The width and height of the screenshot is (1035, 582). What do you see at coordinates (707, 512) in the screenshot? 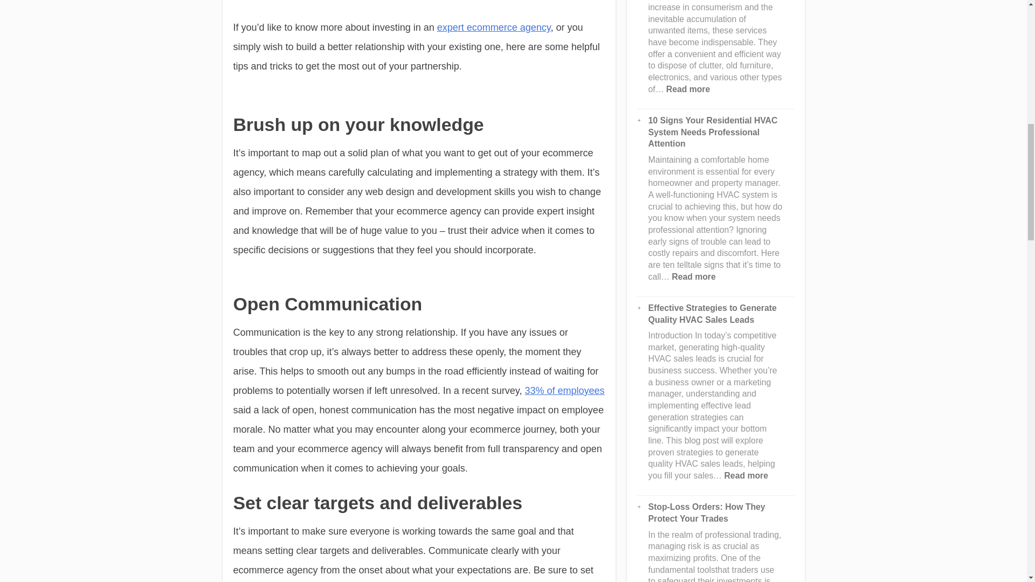
I see `Stop-Loss Orders: How They Protect Your Trades` at bounding box center [707, 512].